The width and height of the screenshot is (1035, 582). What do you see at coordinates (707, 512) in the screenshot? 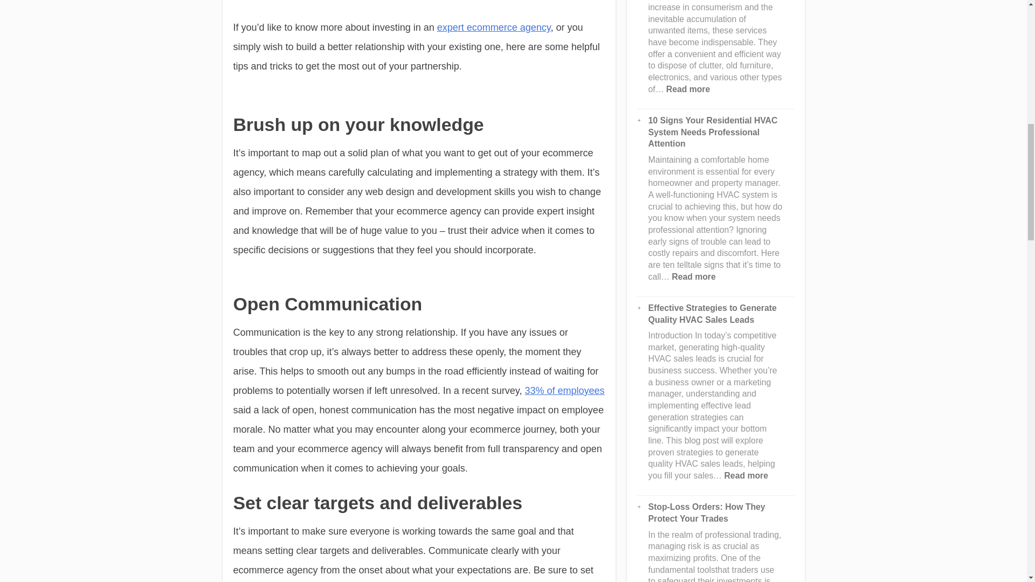
I see `Stop-Loss Orders: How They Protect Your Trades` at bounding box center [707, 512].